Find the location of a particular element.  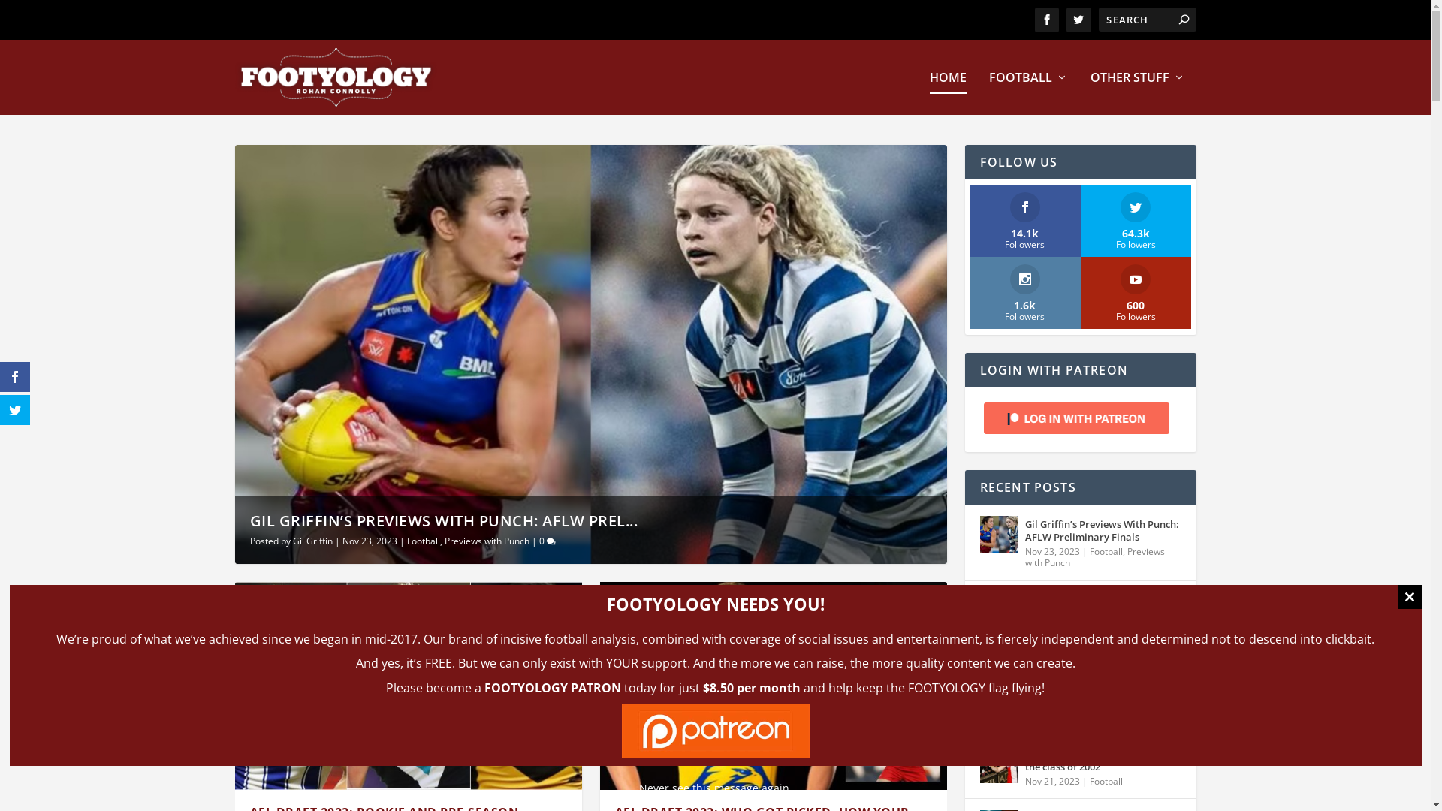

AFL Draft 2023: Who got picked, how your club fared is located at coordinates (998, 688).